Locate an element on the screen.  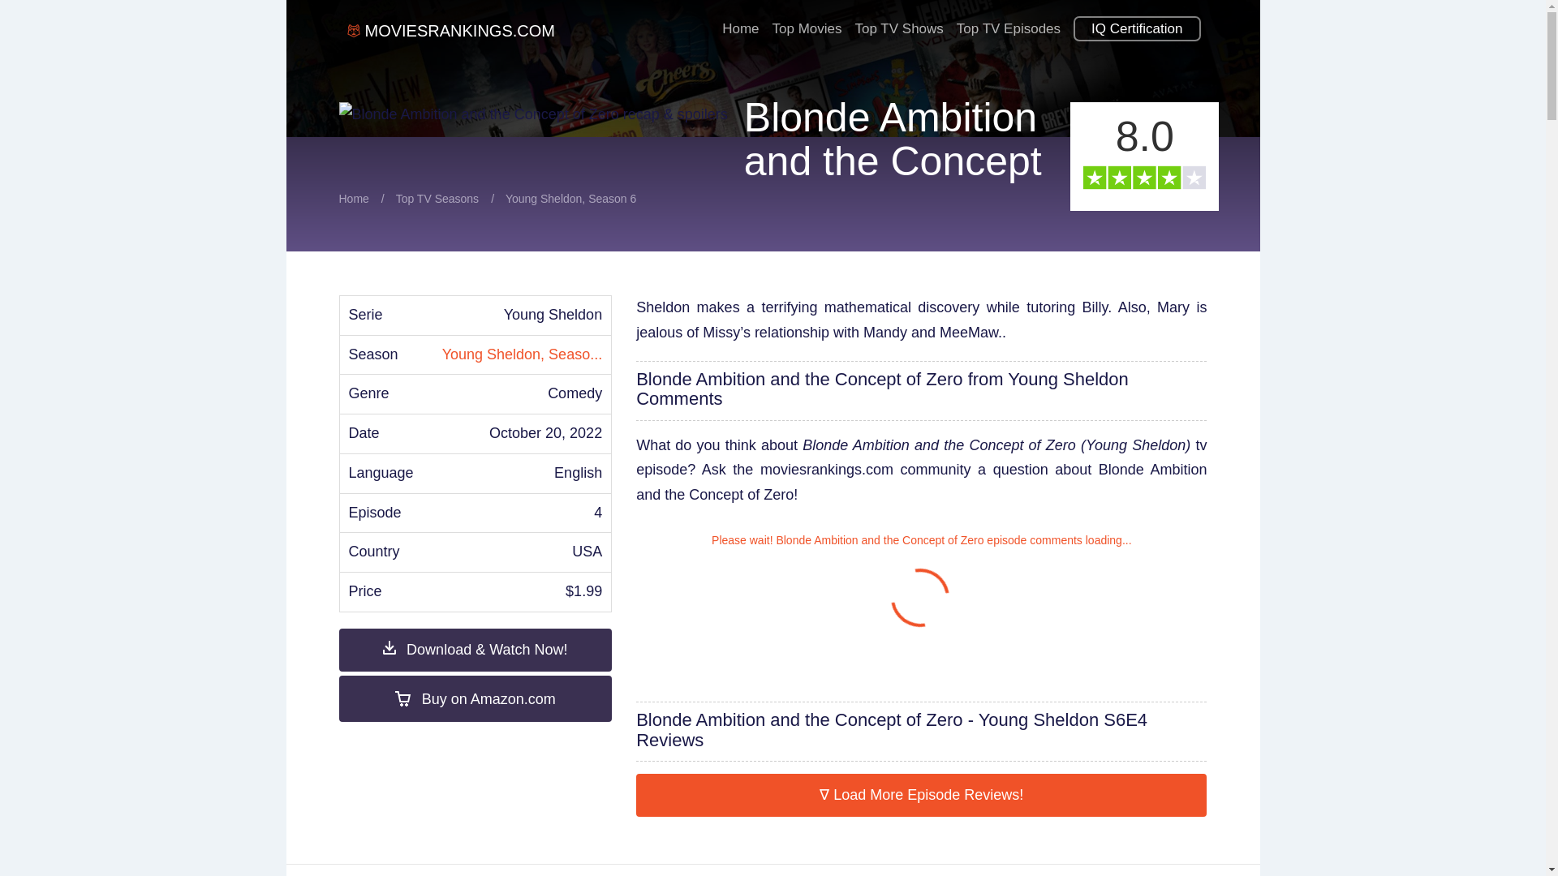
Top TV Shows is located at coordinates (899, 23).